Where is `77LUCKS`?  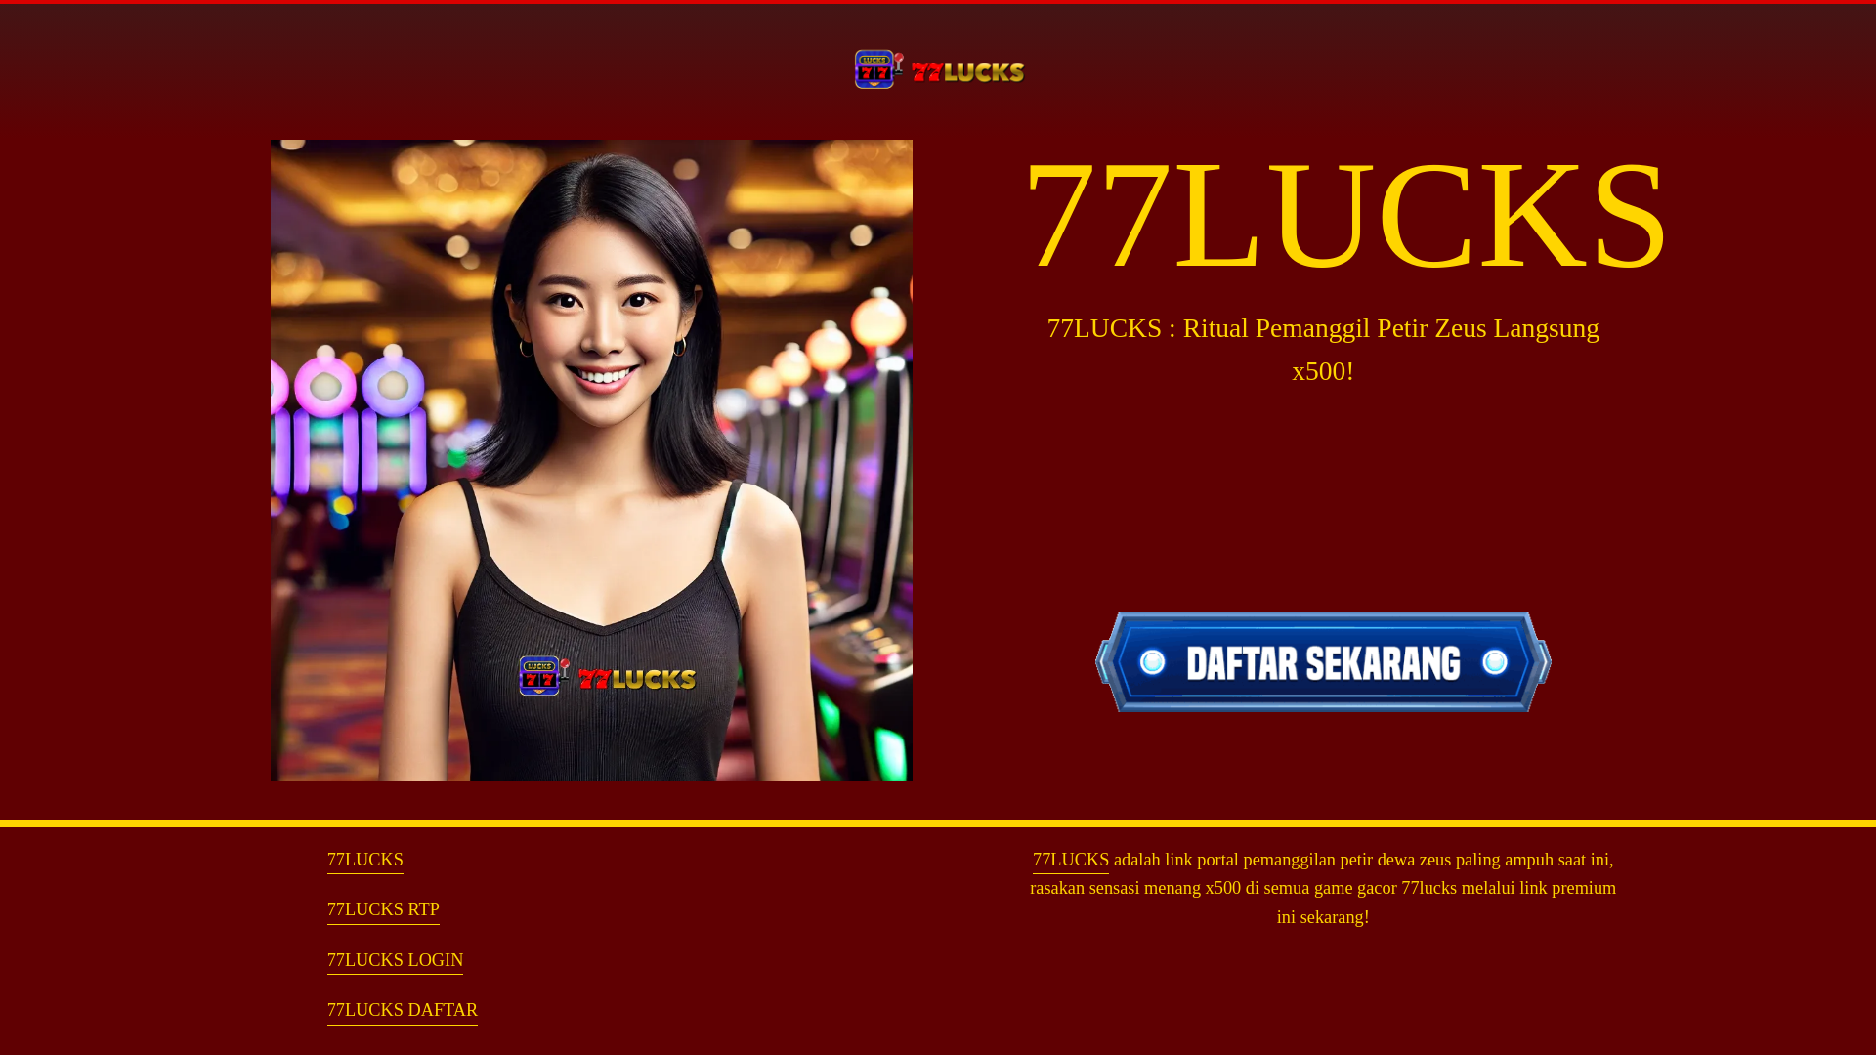 77LUCKS is located at coordinates (1071, 860).